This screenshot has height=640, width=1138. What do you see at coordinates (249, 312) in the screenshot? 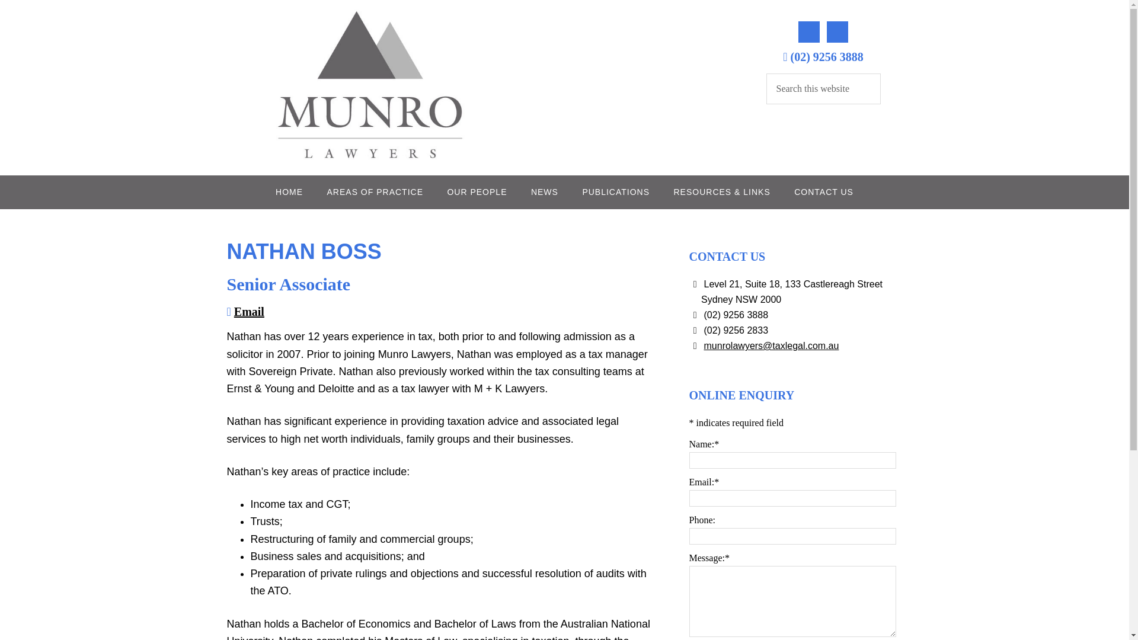
I see `Email` at bounding box center [249, 312].